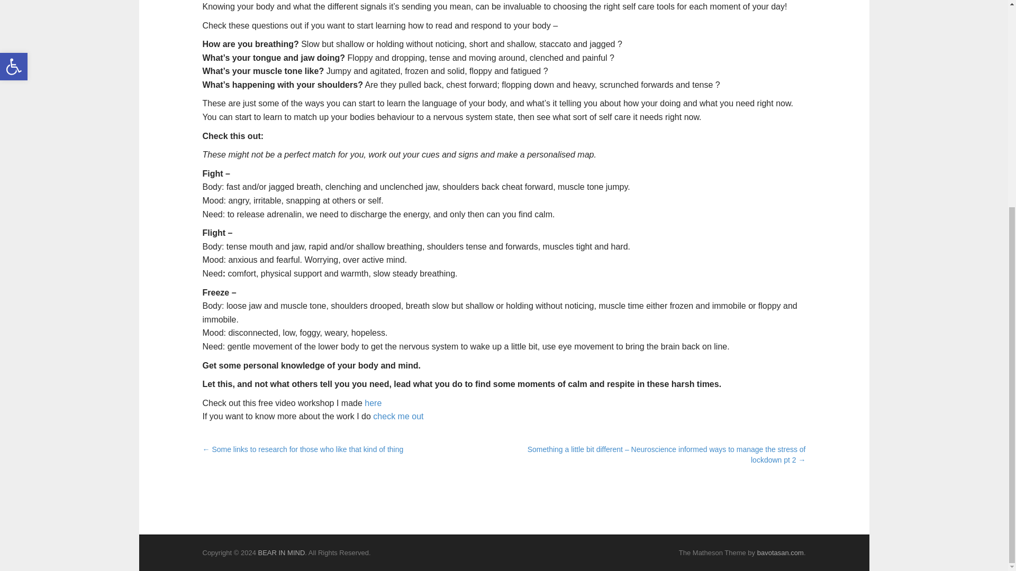 The image size is (1016, 571). What do you see at coordinates (780, 552) in the screenshot?
I see `bavotasan.com` at bounding box center [780, 552].